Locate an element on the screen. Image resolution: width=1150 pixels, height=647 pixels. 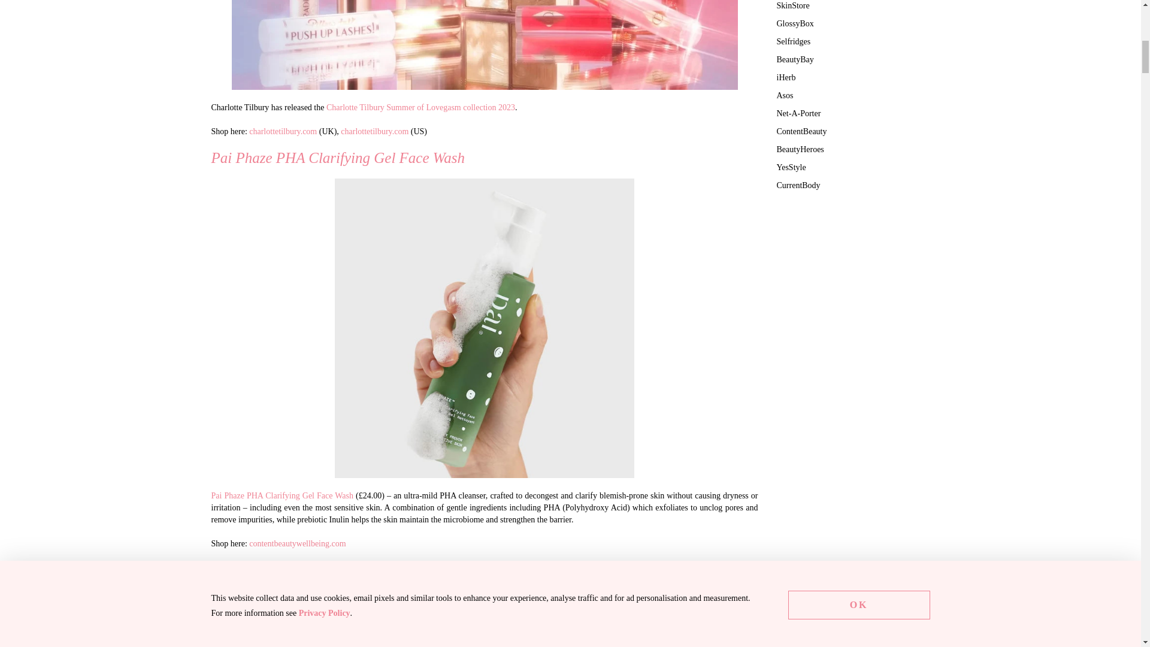
contentbeautywellbeing.com is located at coordinates (297, 543).